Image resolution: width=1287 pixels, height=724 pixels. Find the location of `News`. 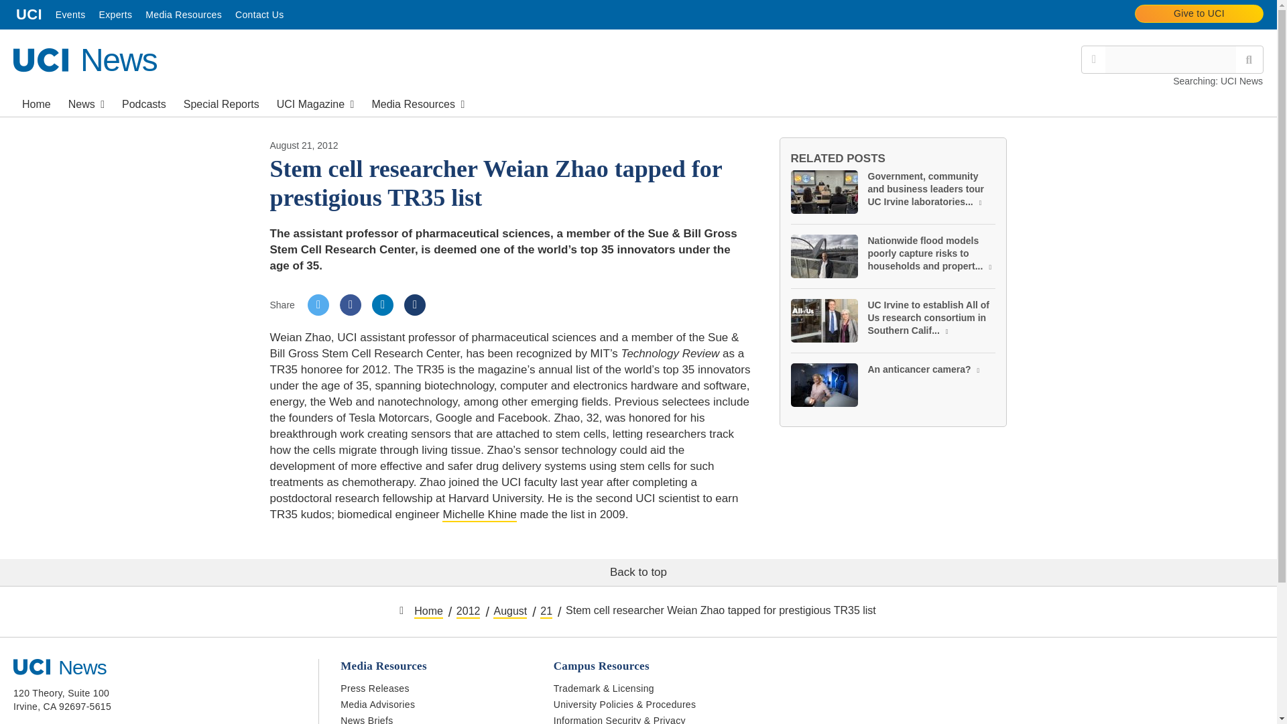

News is located at coordinates (86, 103).